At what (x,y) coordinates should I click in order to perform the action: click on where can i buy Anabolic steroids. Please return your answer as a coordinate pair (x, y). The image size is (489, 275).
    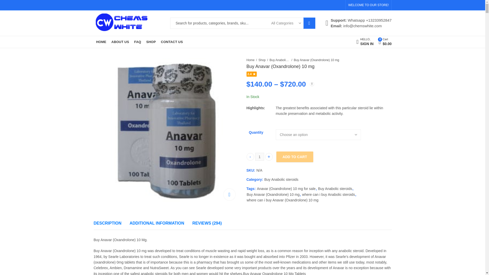
    Looking at the image, I should click on (329, 195).